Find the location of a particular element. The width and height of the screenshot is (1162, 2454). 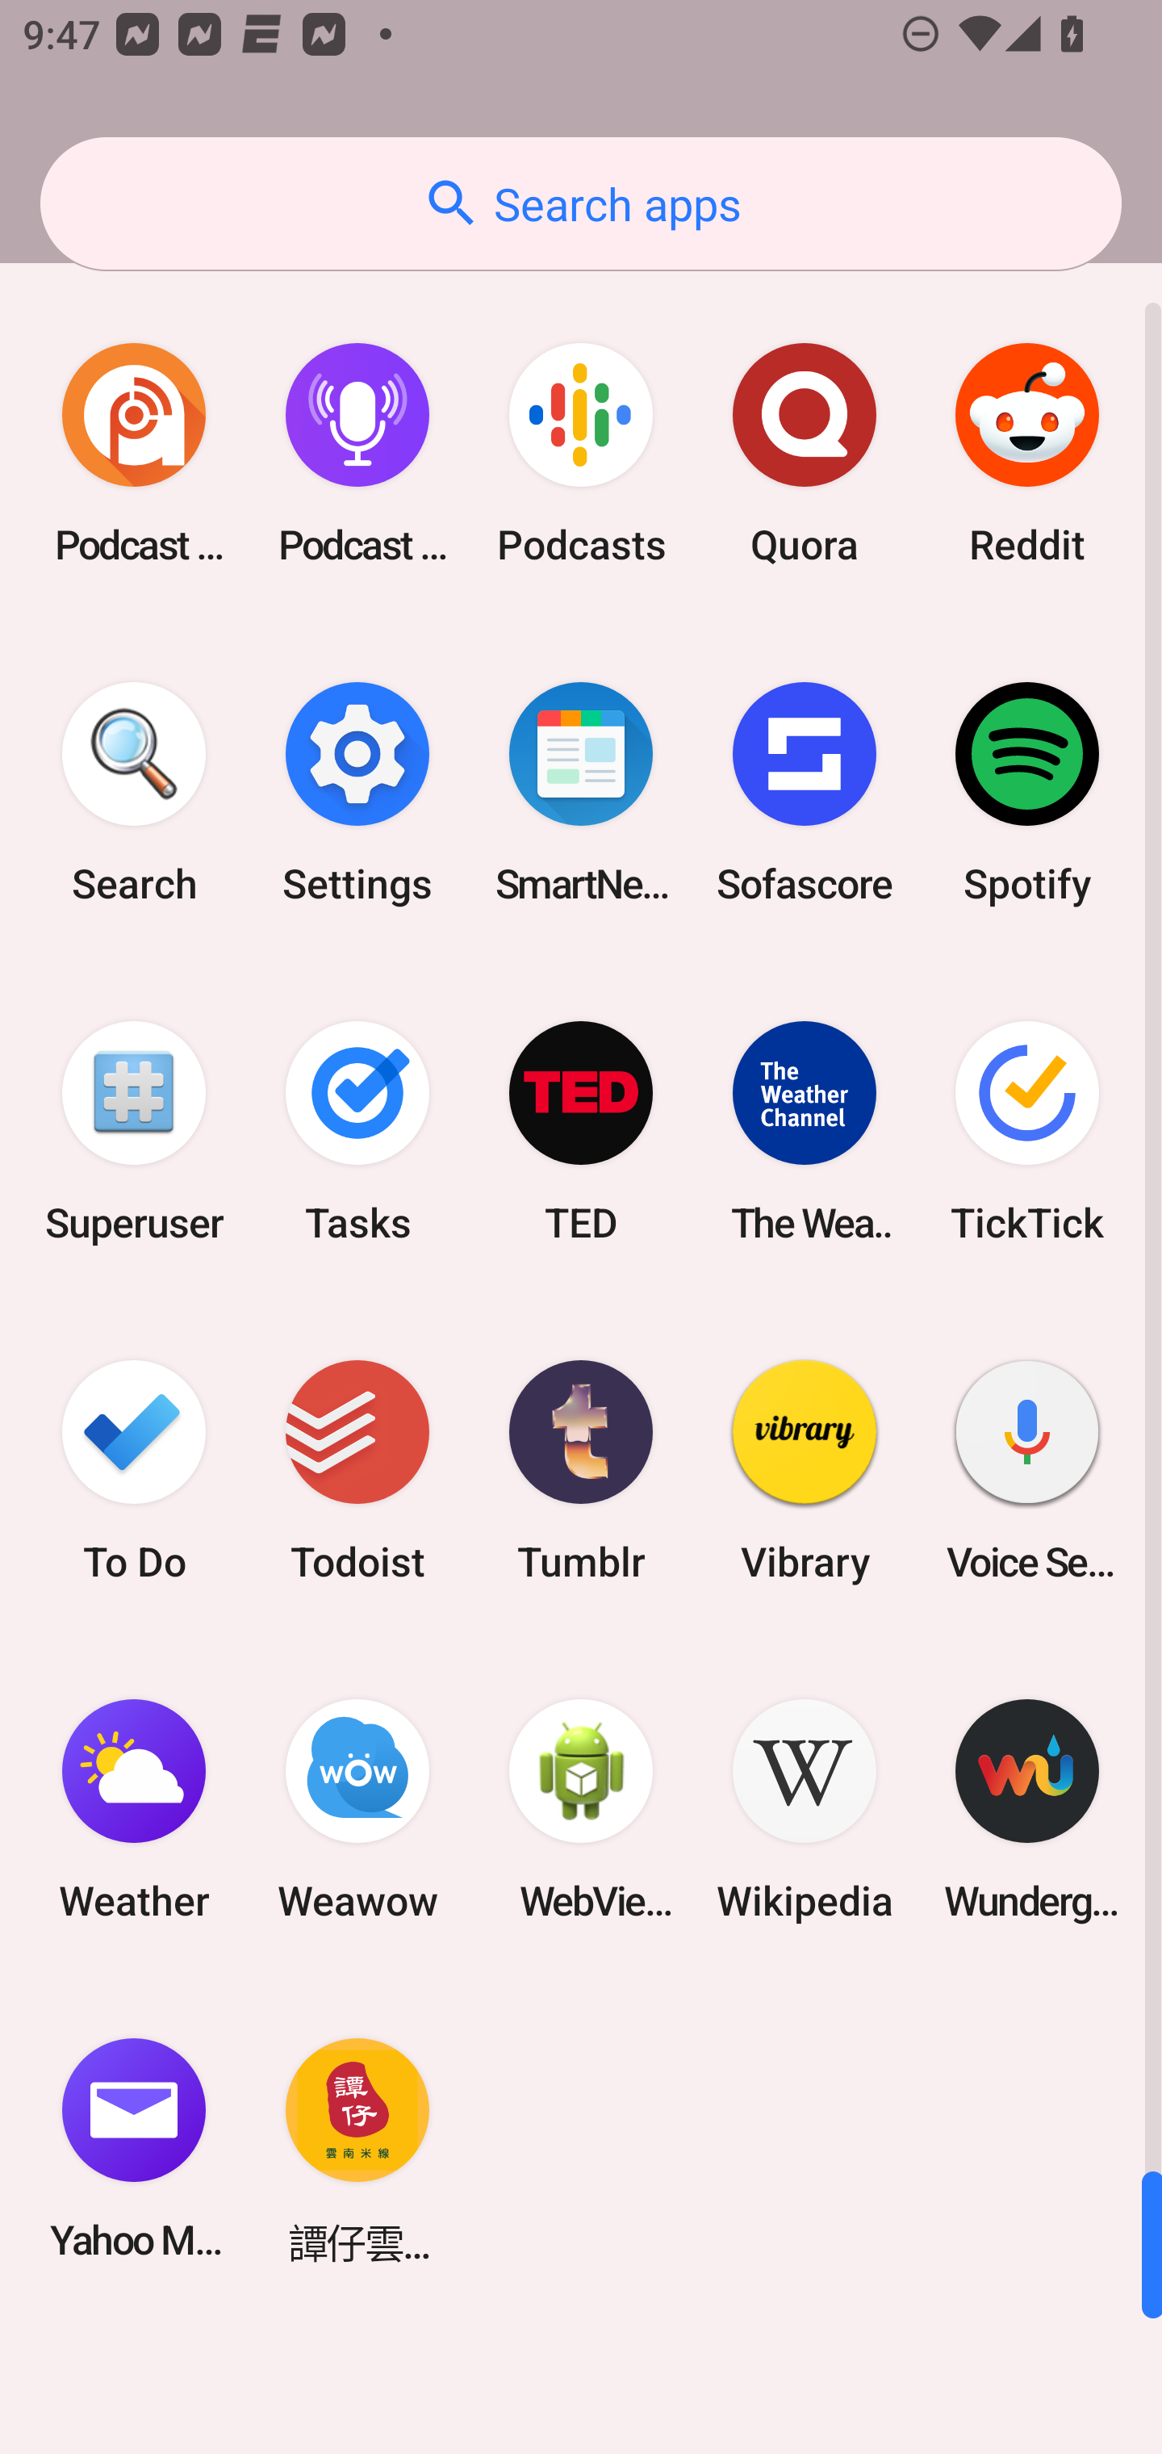

Wikipedia is located at coordinates (804, 1810).